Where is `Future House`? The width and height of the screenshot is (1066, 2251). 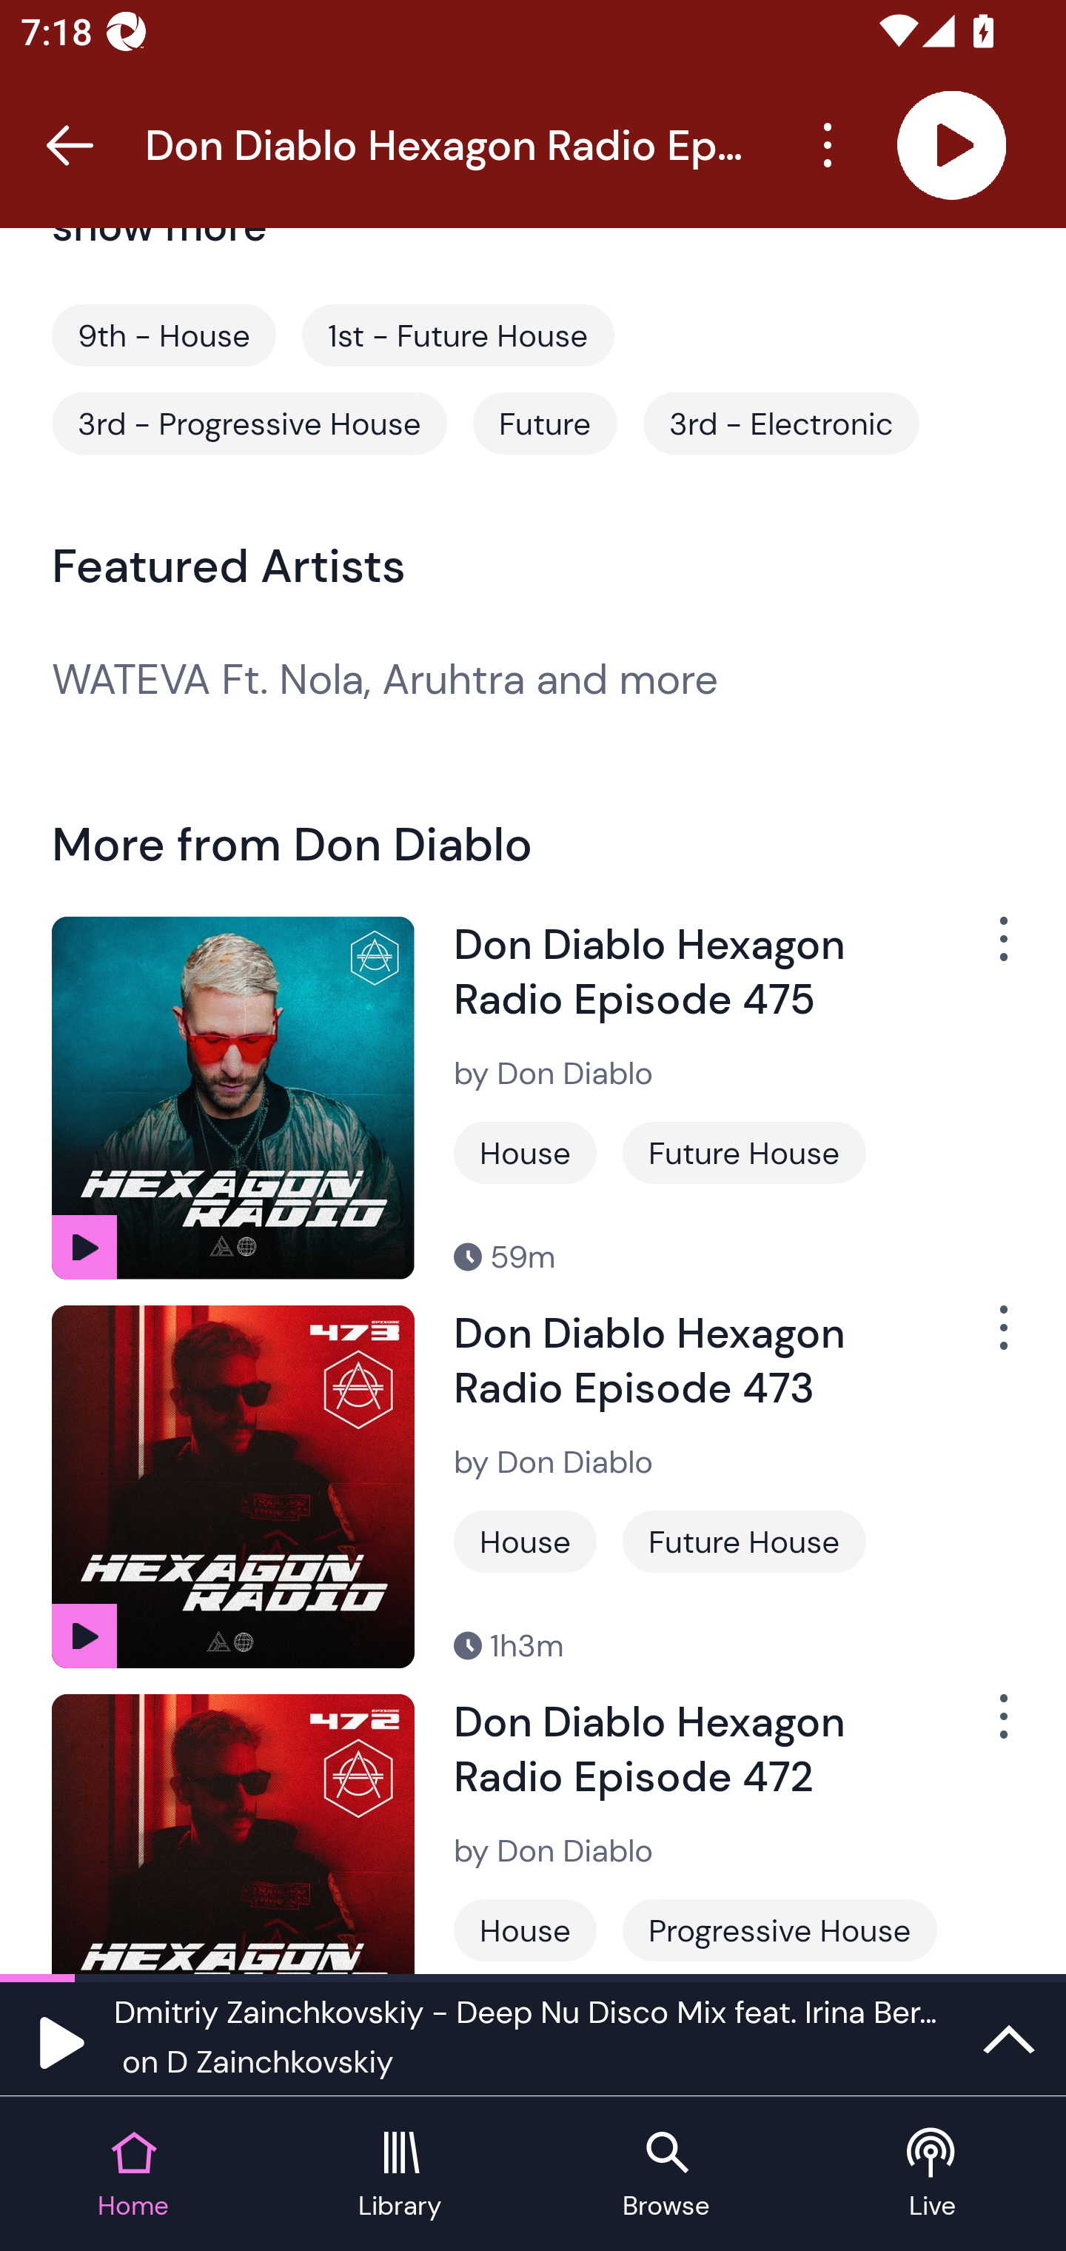
Future House is located at coordinates (743, 1152).